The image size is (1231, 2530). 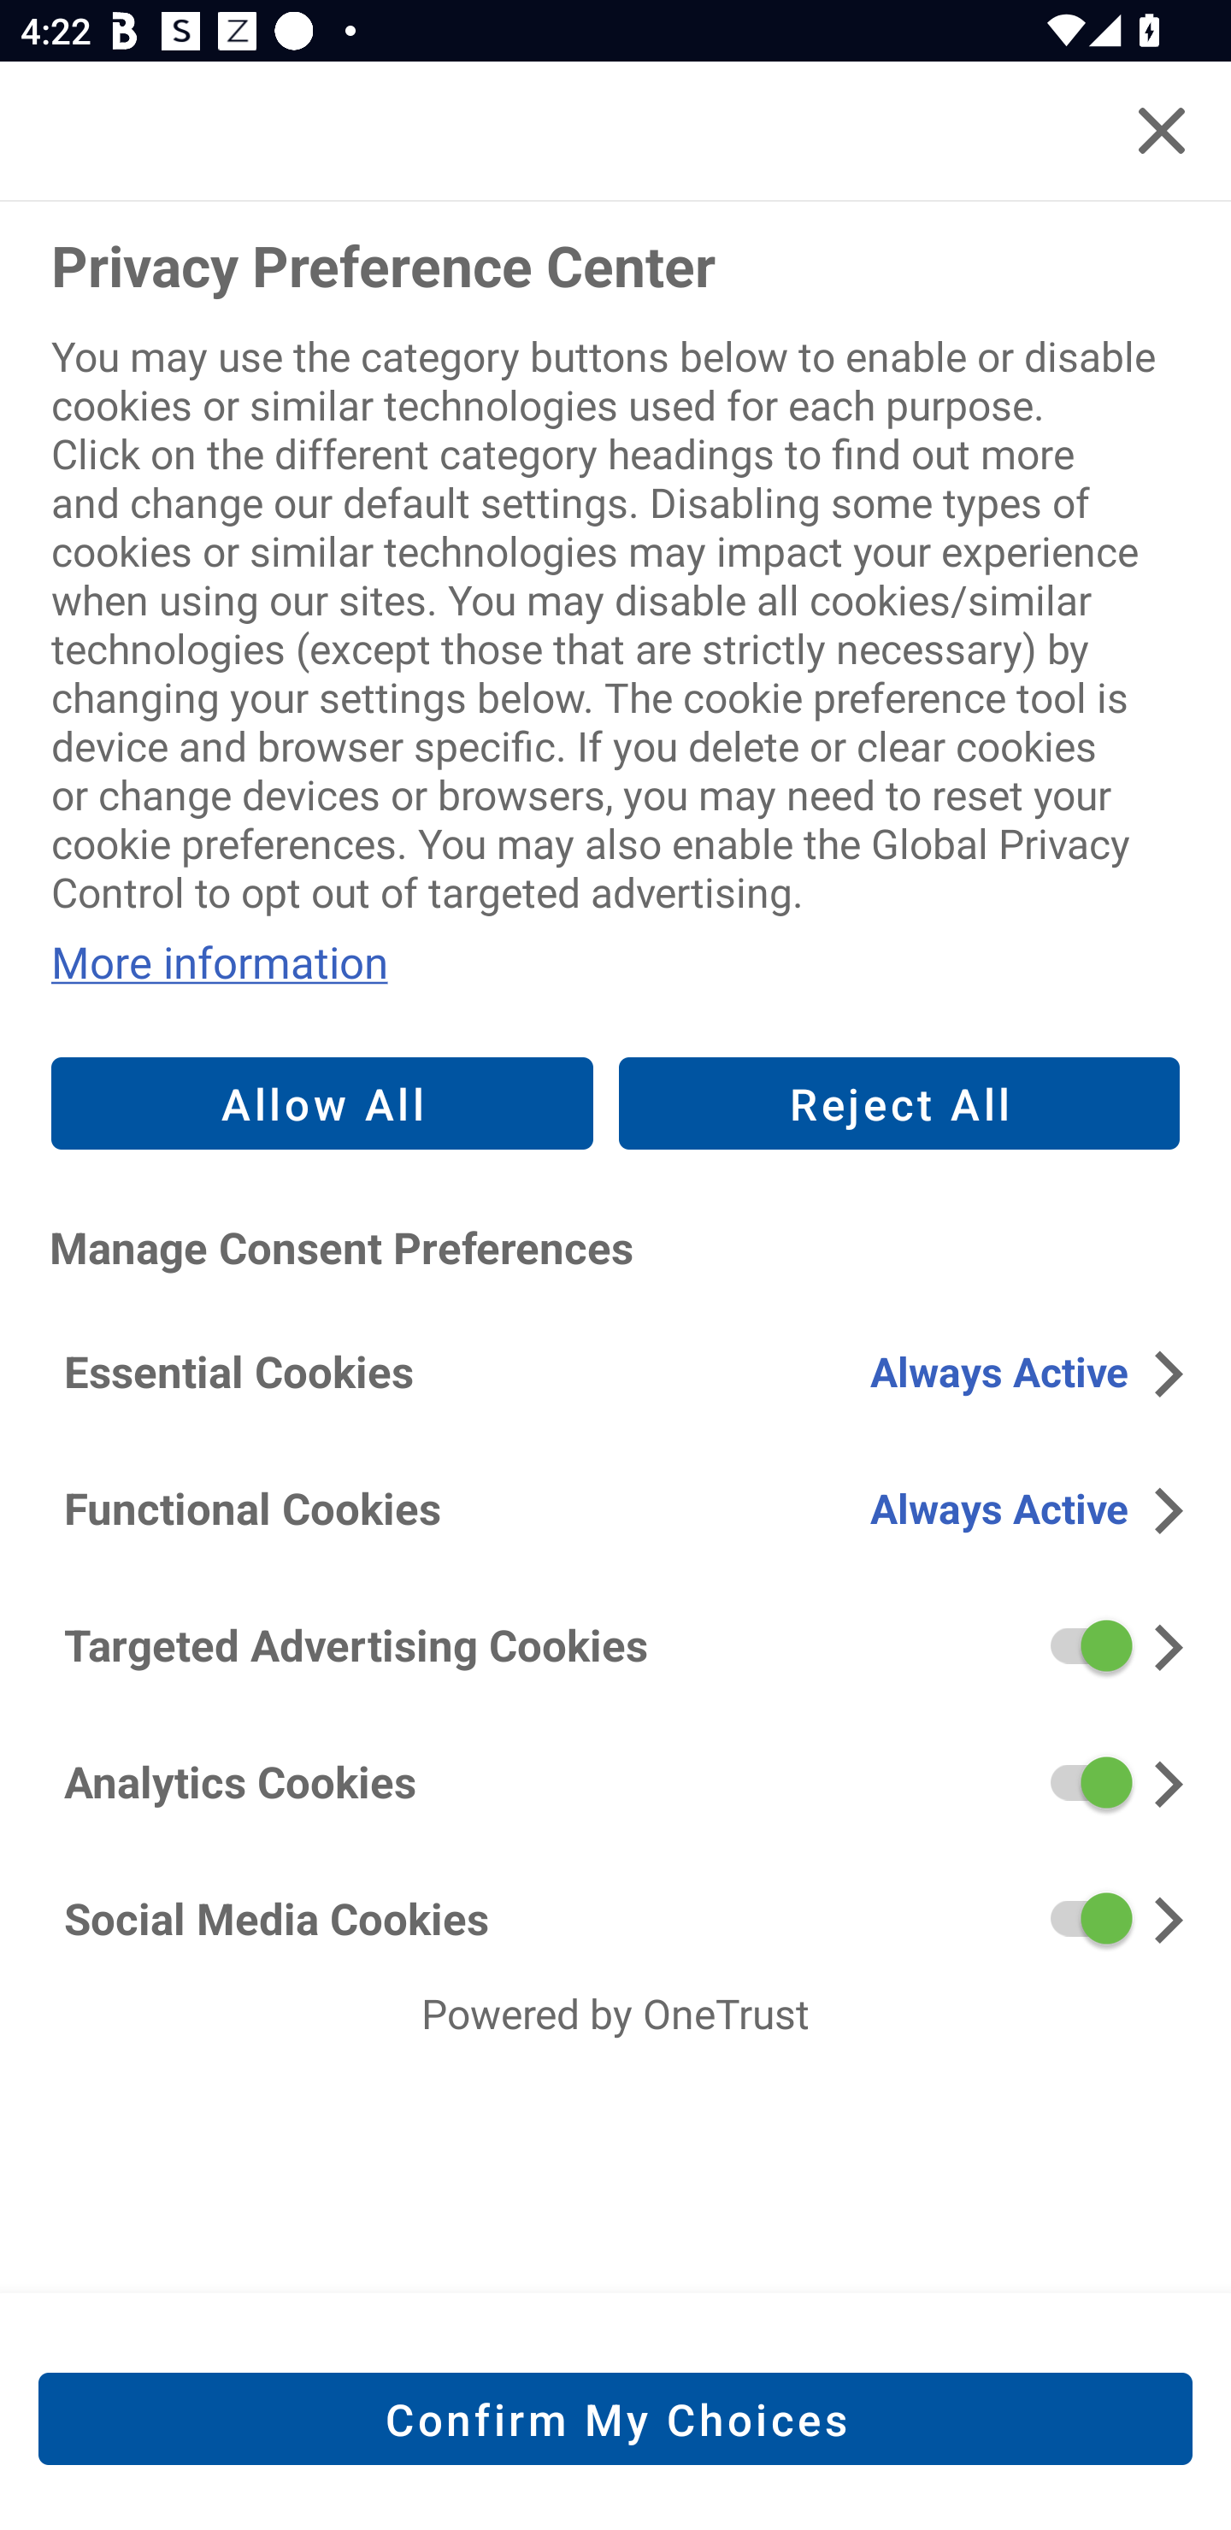 What do you see at coordinates (615, 1371) in the screenshot?
I see `Essential Cookies Always Active` at bounding box center [615, 1371].